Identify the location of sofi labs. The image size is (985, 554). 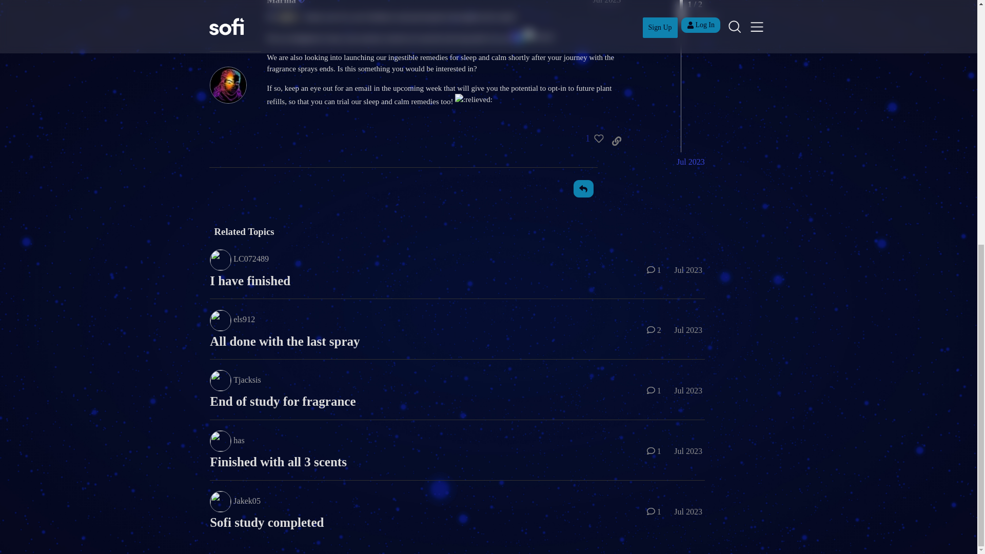
(240, 56).